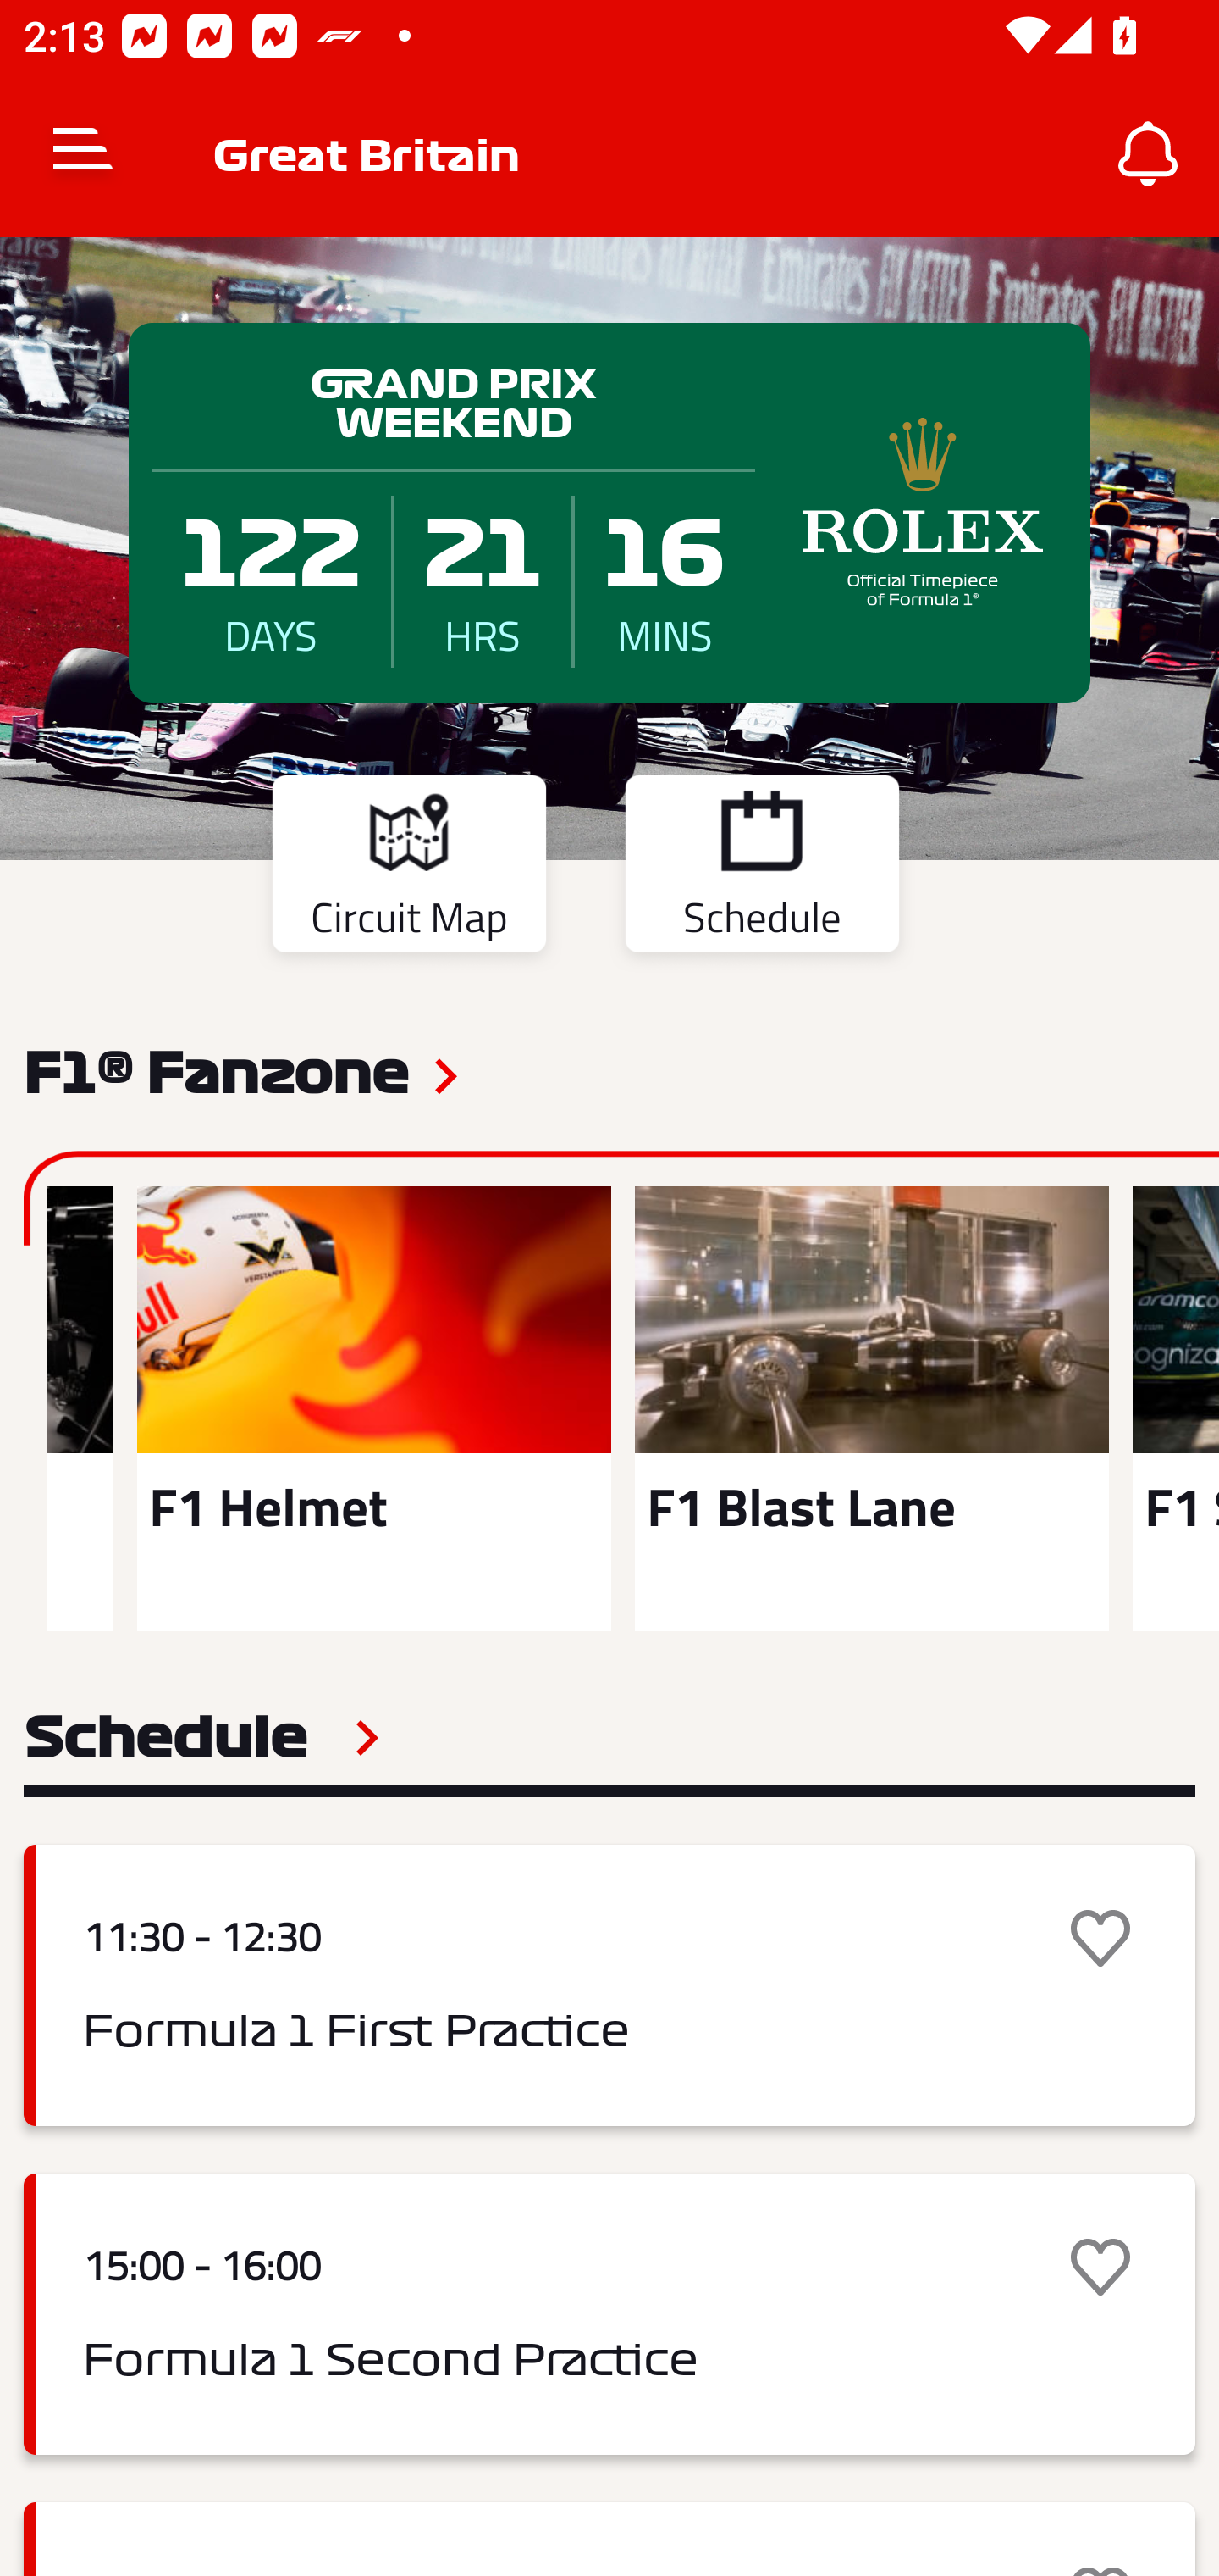 This screenshot has width=1219, height=2576. I want to click on 15:00 - 16:00 Formula 1 Second Practice, so click(609, 2314).